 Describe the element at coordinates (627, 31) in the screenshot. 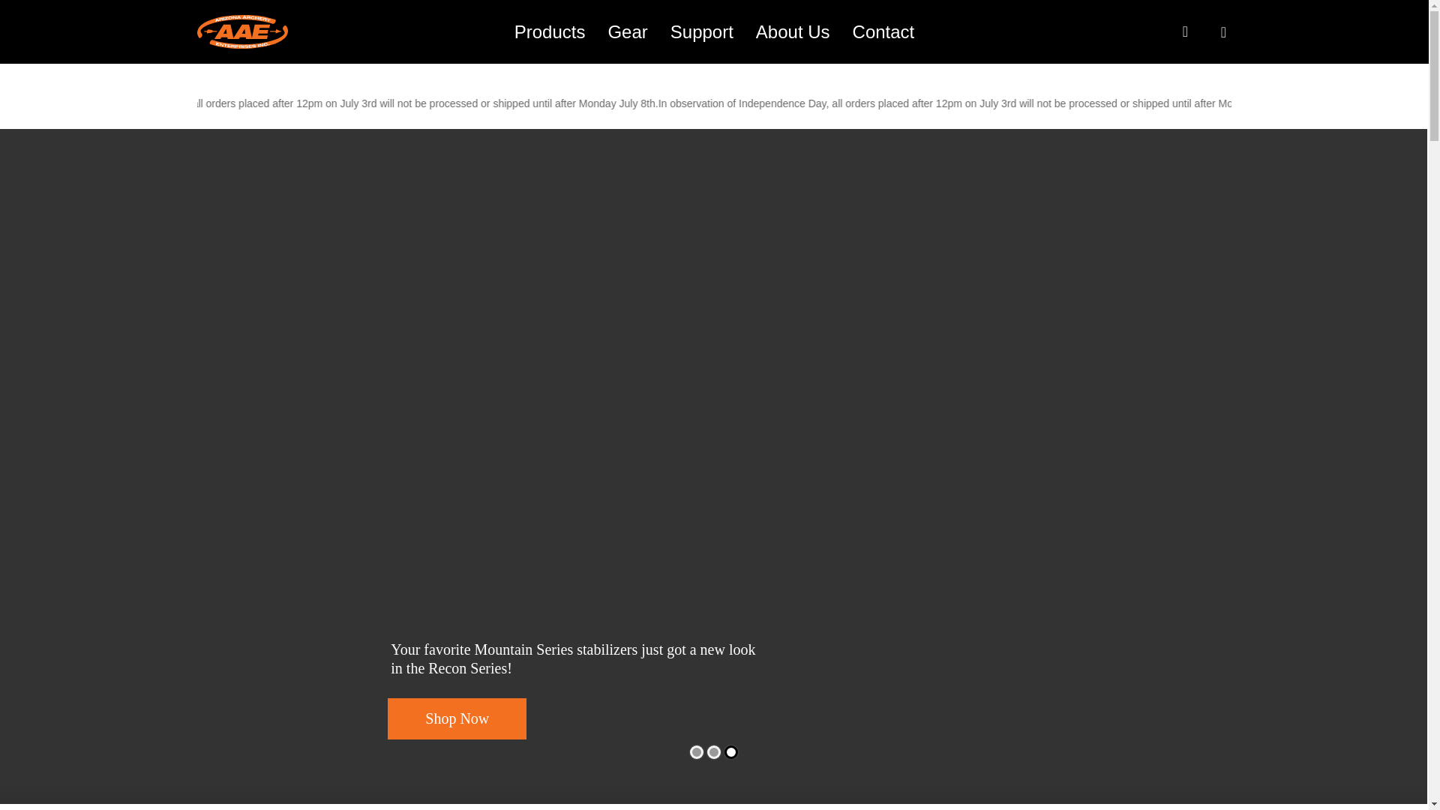

I see `Gear` at that location.